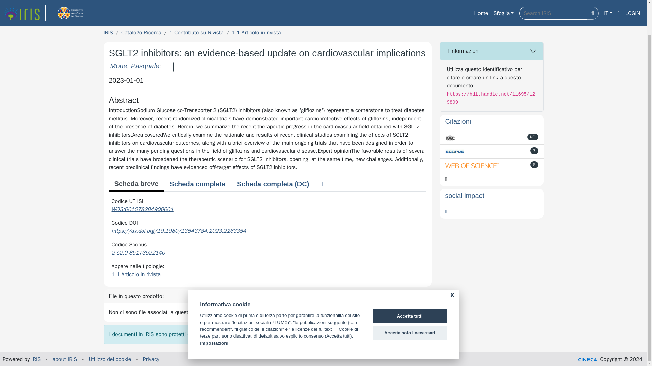  What do you see at coordinates (136, 274) in the screenshot?
I see `1.1 Articolo in rivista` at bounding box center [136, 274].